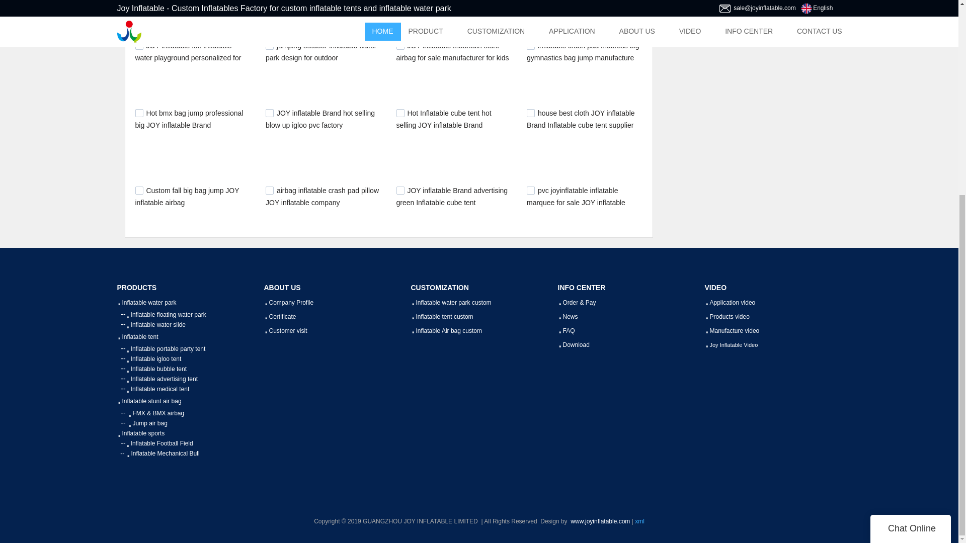  I want to click on JOY inflatable Brand hot selling blow up igloo pvc factory, so click(320, 119).